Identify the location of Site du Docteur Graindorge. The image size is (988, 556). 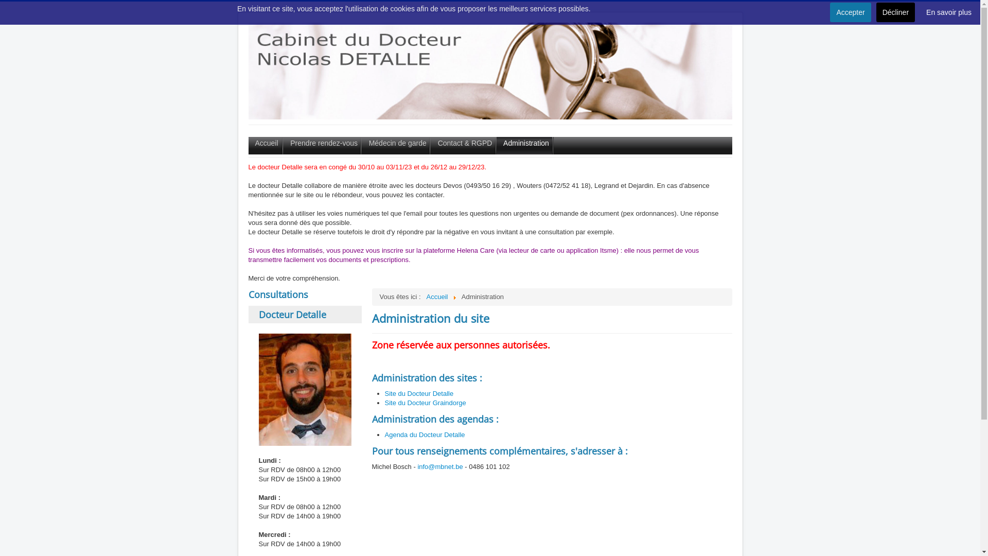
(426, 403).